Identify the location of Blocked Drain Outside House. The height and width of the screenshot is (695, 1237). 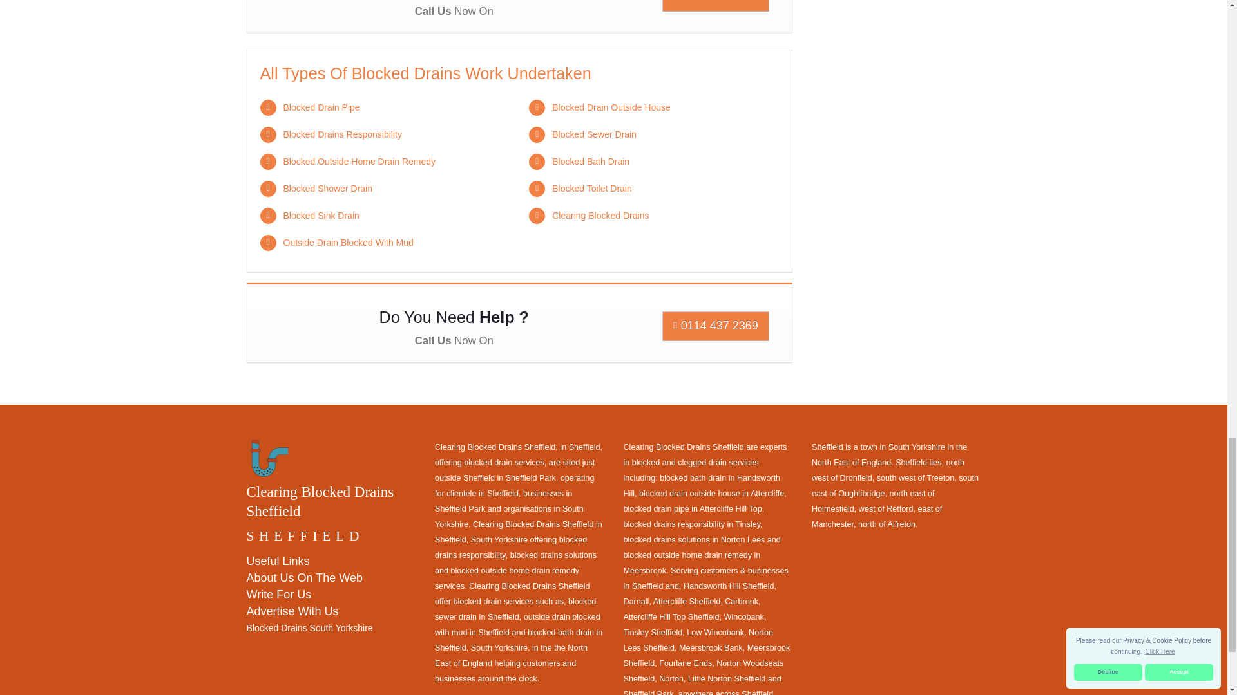
(611, 107).